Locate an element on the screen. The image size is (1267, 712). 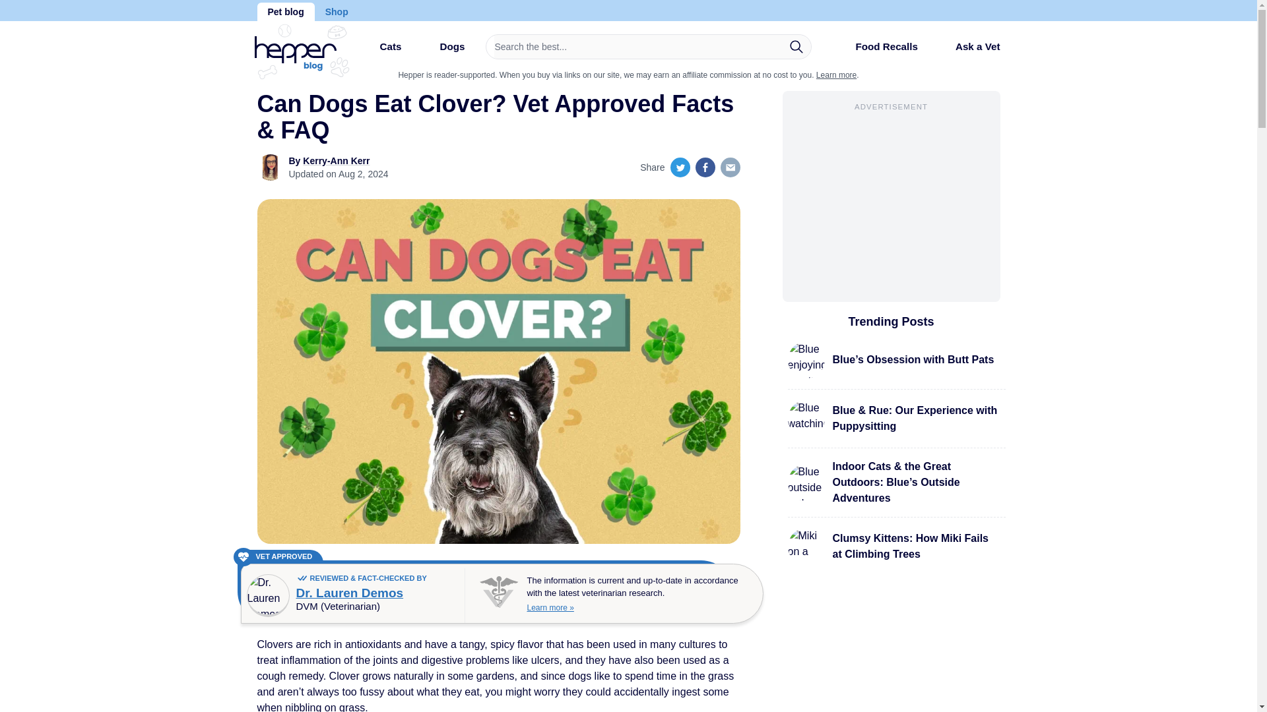
Food Recalls is located at coordinates (875, 51).